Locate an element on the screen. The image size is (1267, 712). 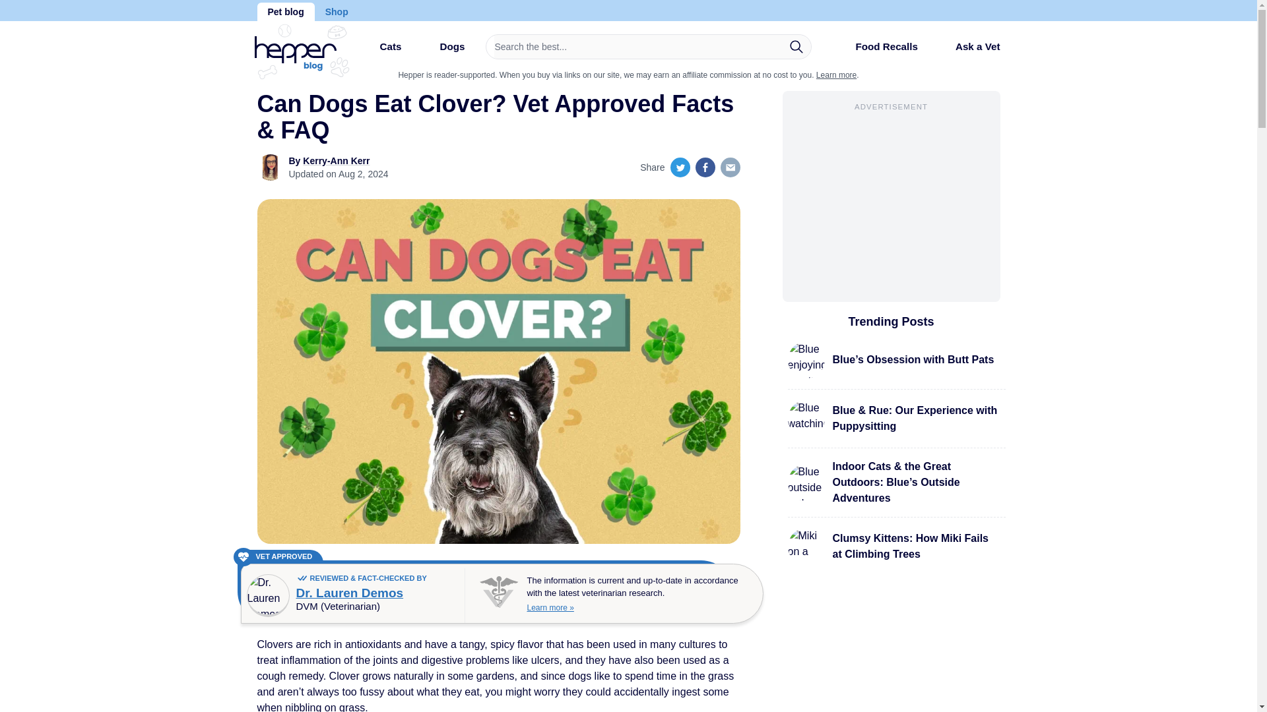
Food Recalls is located at coordinates (875, 51).